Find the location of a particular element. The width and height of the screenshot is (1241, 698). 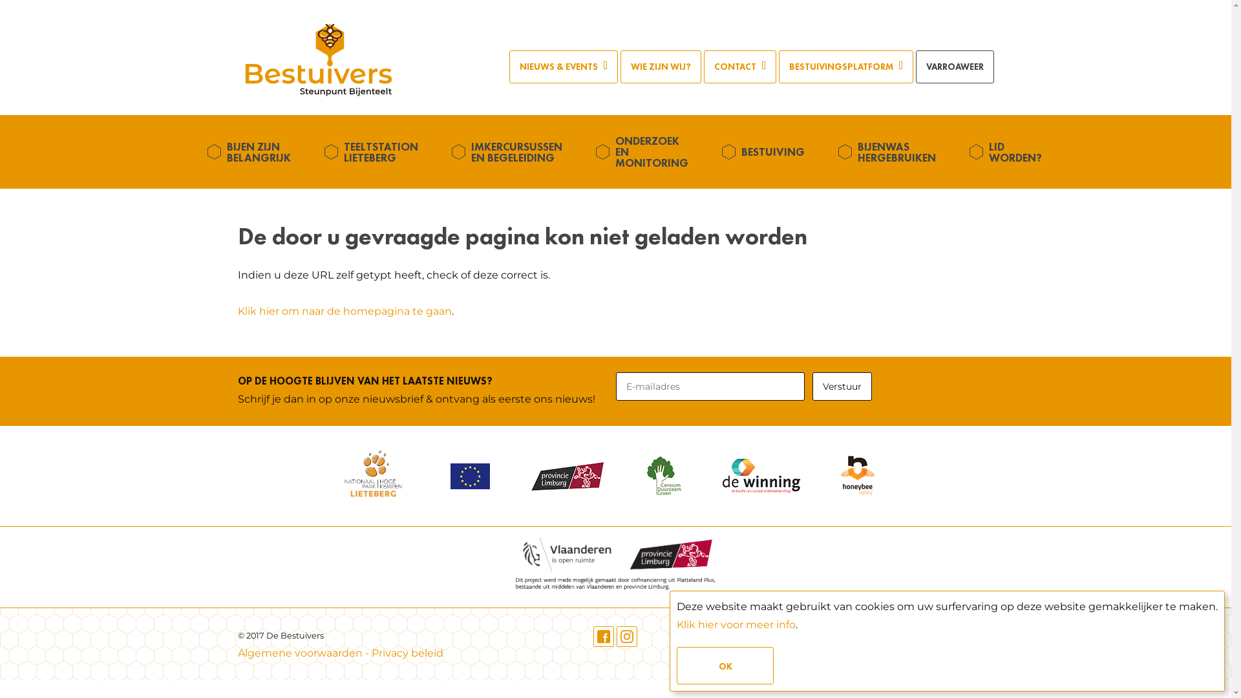

WIE ZIJN WIJ? is located at coordinates (661, 67).